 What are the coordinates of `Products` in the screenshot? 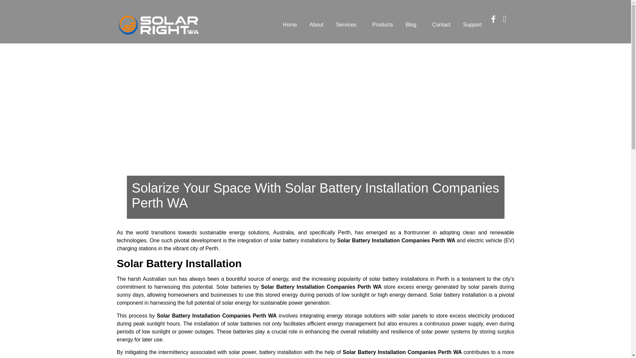 It's located at (383, 25).